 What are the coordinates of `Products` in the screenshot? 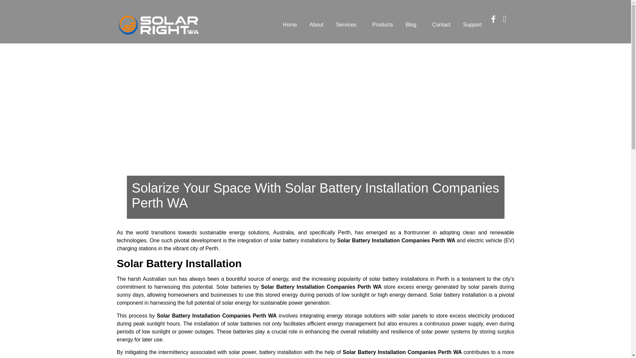 It's located at (383, 25).